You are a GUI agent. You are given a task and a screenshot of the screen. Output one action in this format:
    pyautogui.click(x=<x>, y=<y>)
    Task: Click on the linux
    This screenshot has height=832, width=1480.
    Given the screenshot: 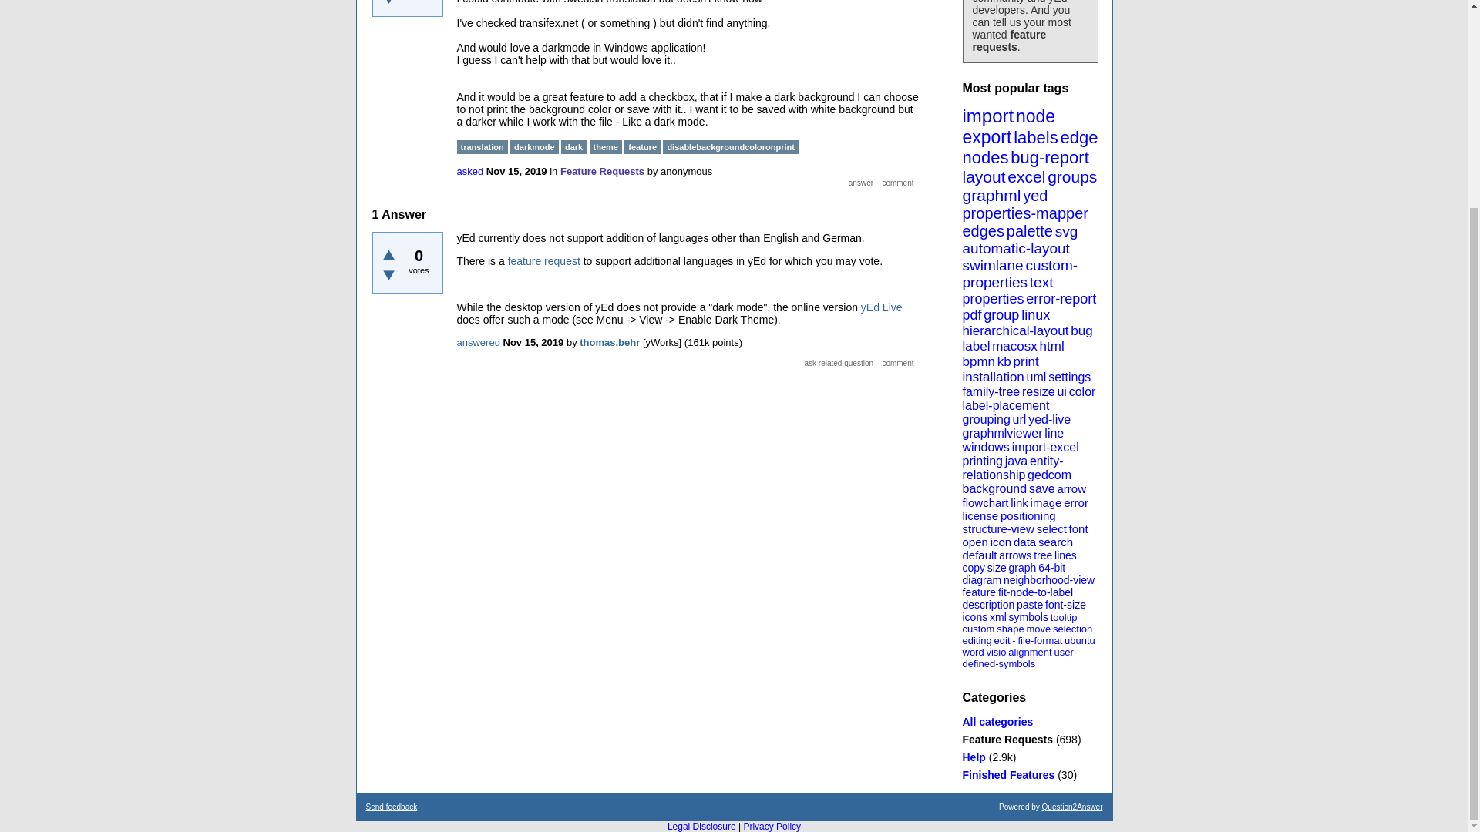 What is the action you would take?
    pyautogui.click(x=1034, y=314)
    